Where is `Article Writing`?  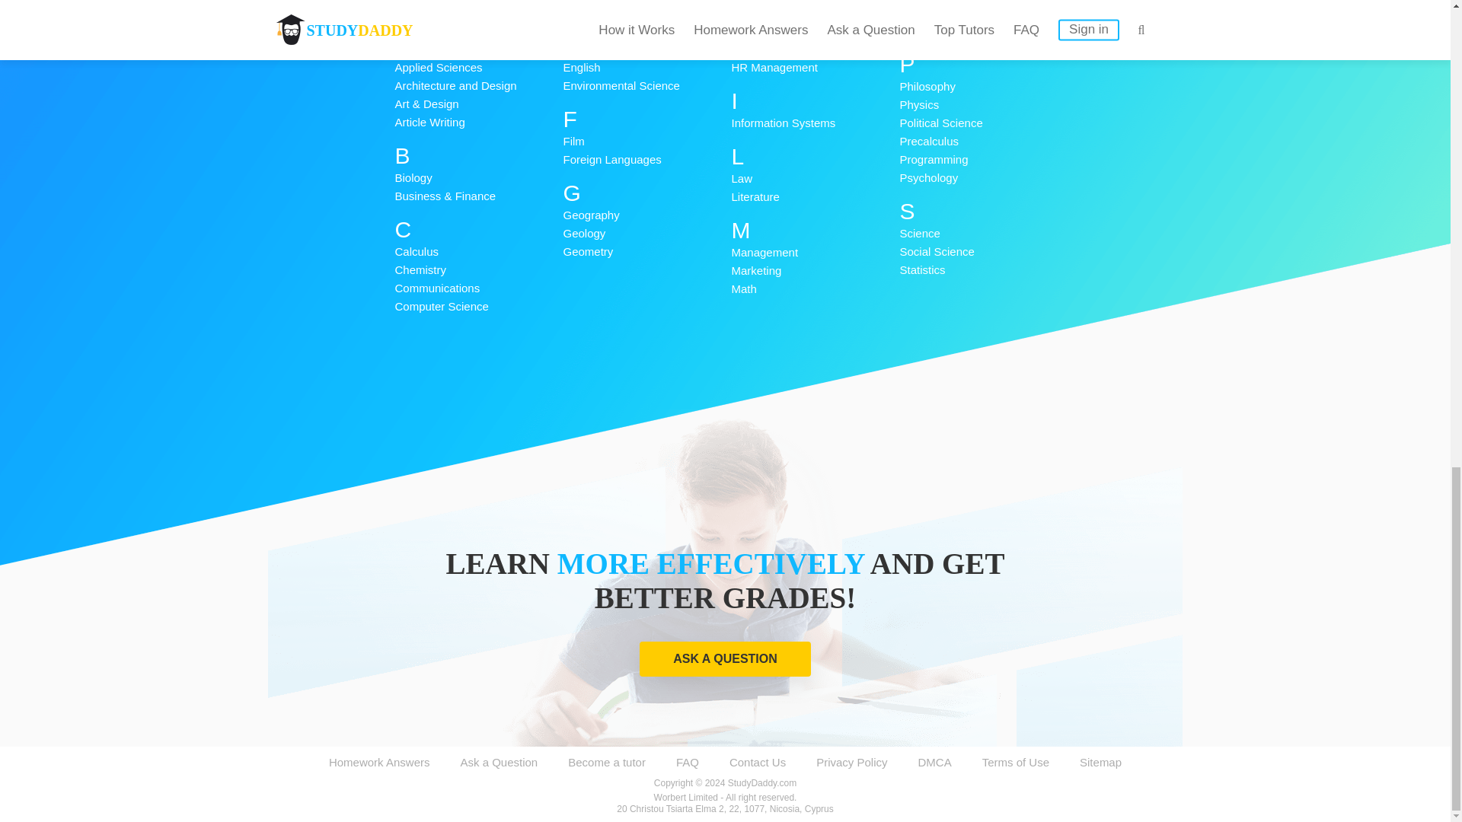
Article Writing is located at coordinates (478, 122).